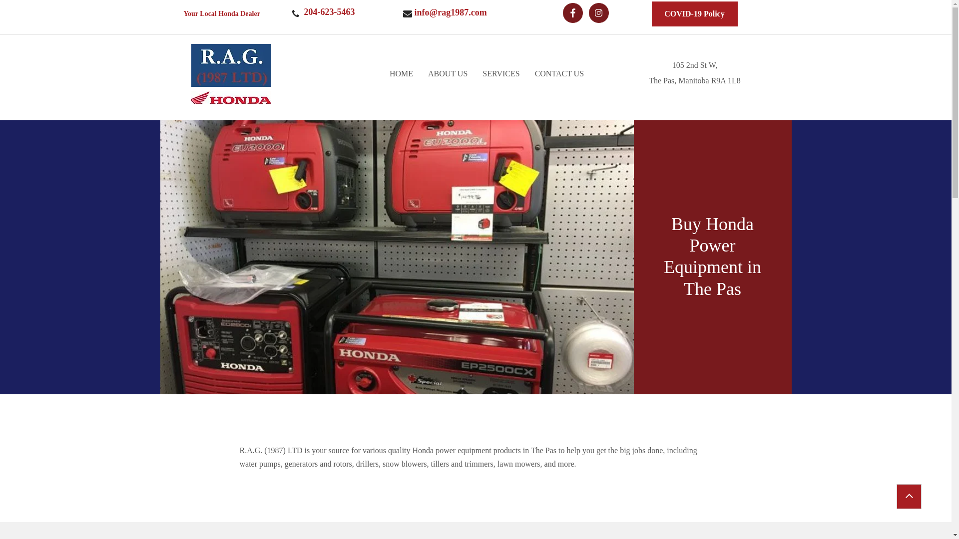 This screenshot has width=959, height=539. Describe the element at coordinates (559, 74) in the screenshot. I see `CONTACT US` at that location.